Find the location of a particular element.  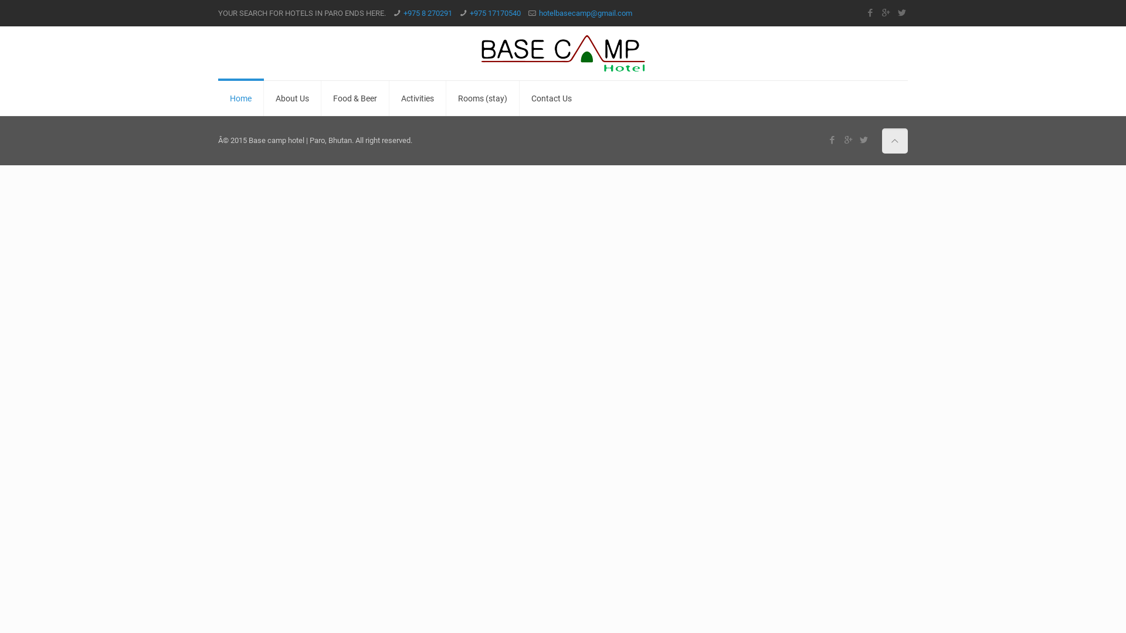

Contact Us is located at coordinates (551, 98).